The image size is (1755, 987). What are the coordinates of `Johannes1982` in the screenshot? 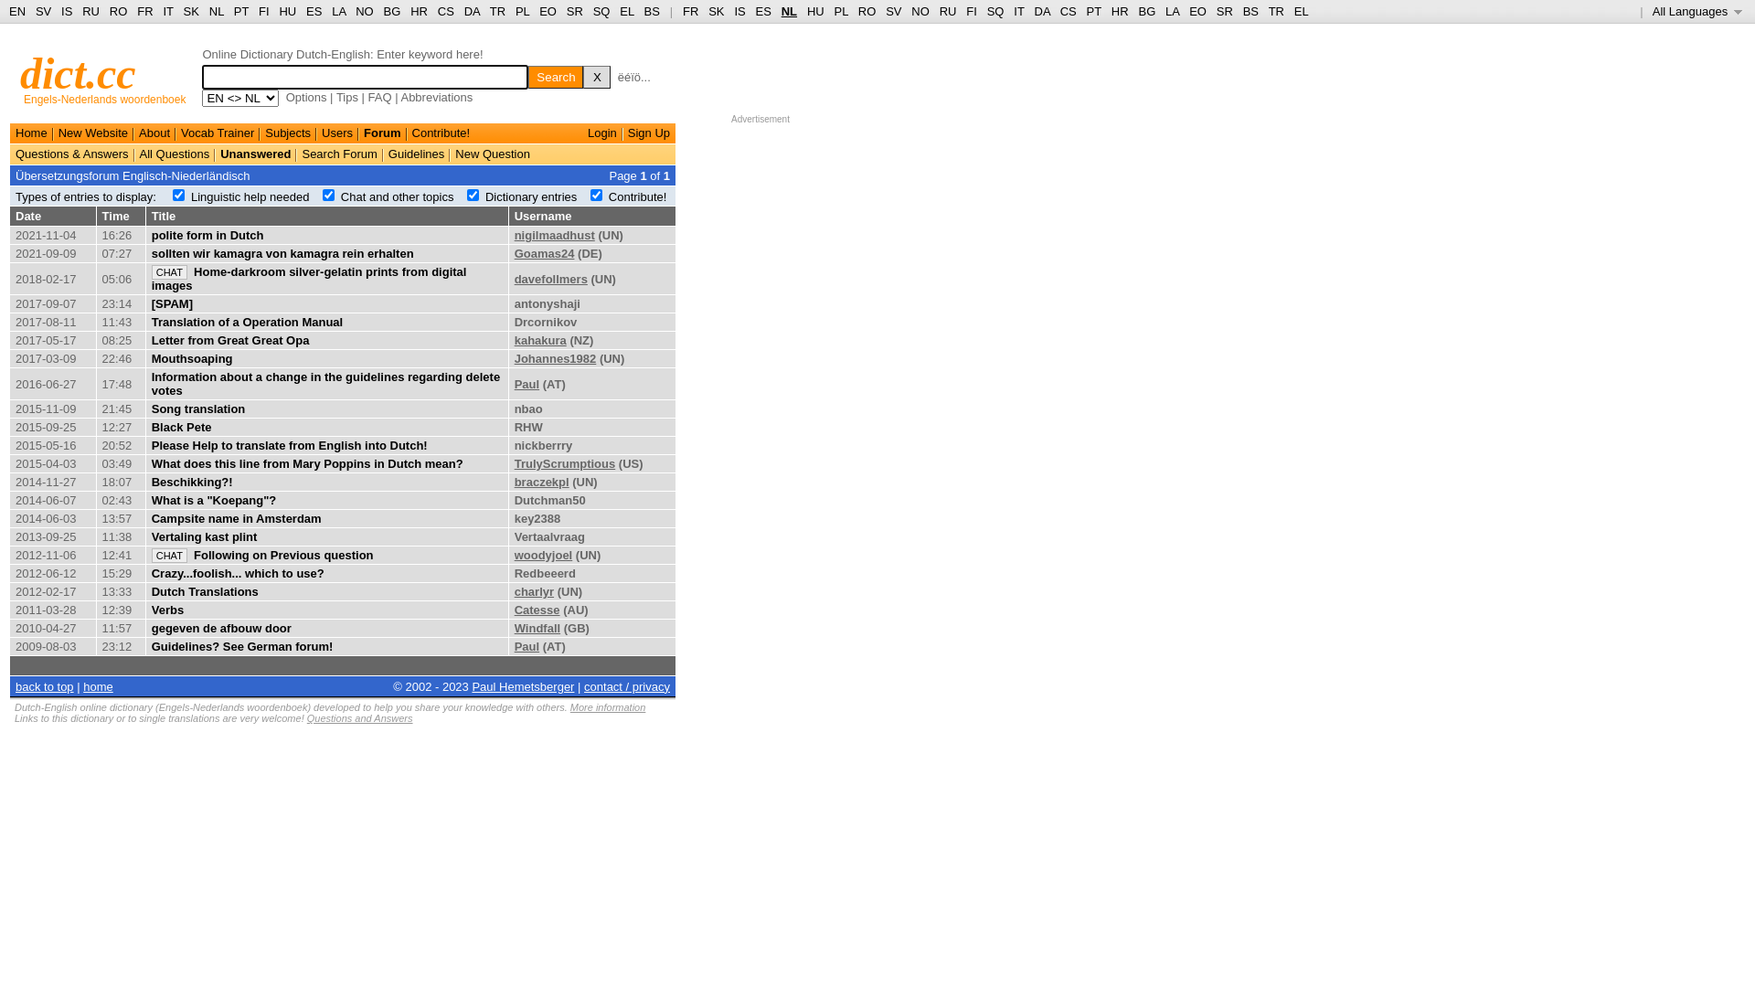 It's located at (556, 358).